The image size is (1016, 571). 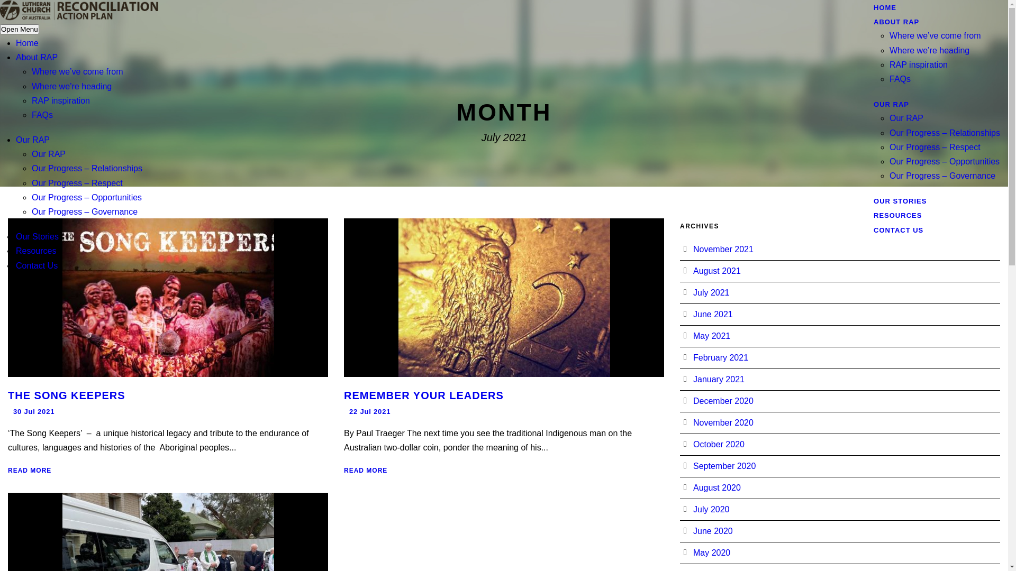 I want to click on READ MORE, so click(x=30, y=471).